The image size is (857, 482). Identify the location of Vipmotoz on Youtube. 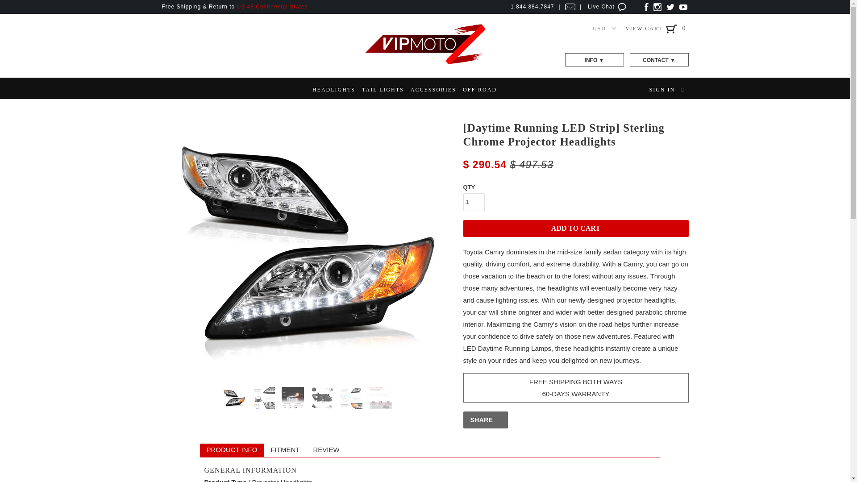
(683, 6).